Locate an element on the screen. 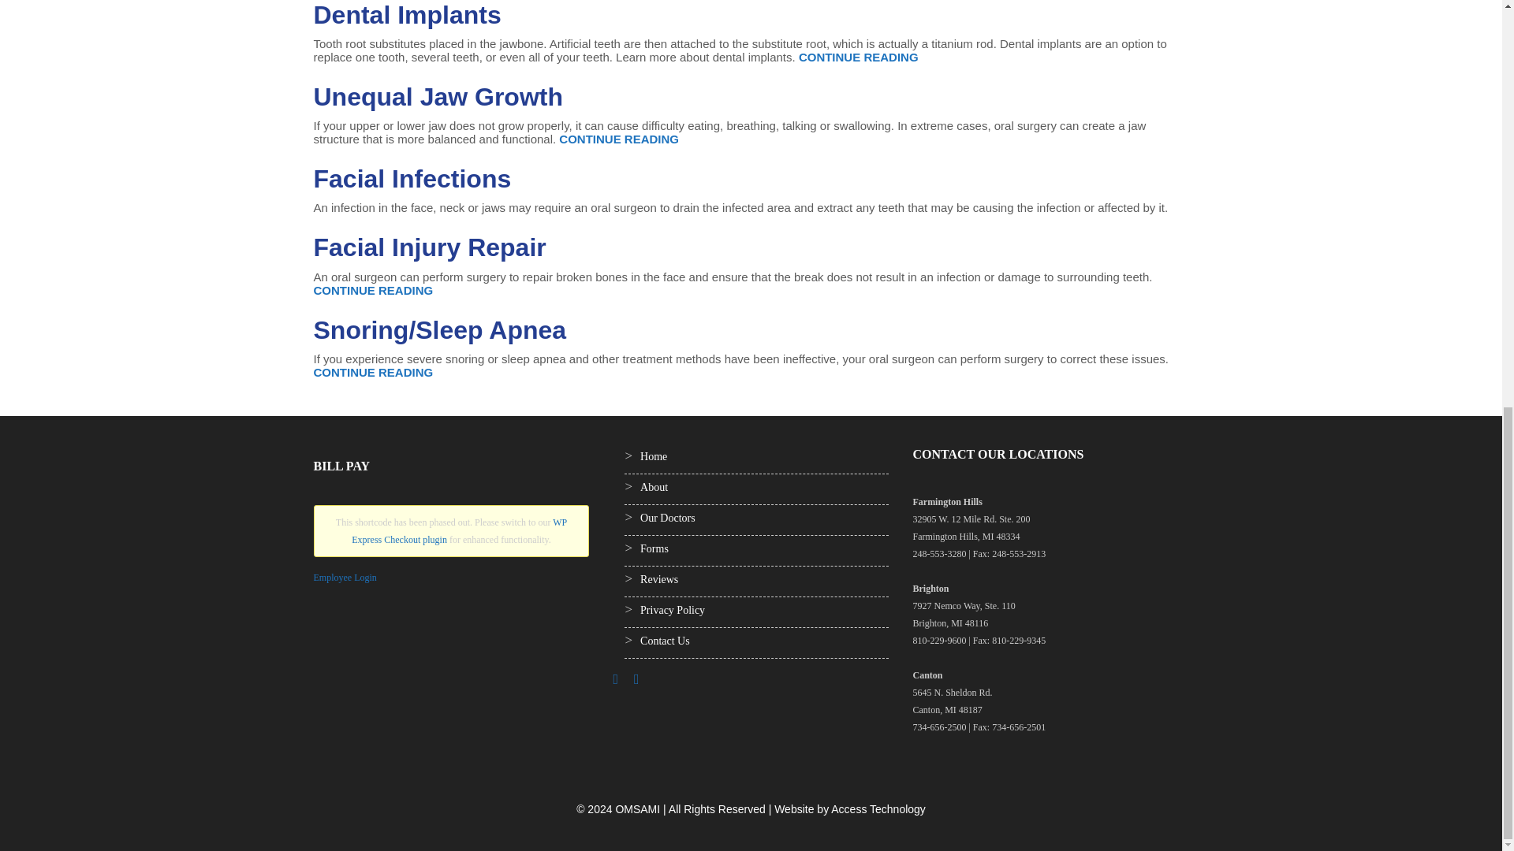  CONTINUE READING is located at coordinates (618, 139).